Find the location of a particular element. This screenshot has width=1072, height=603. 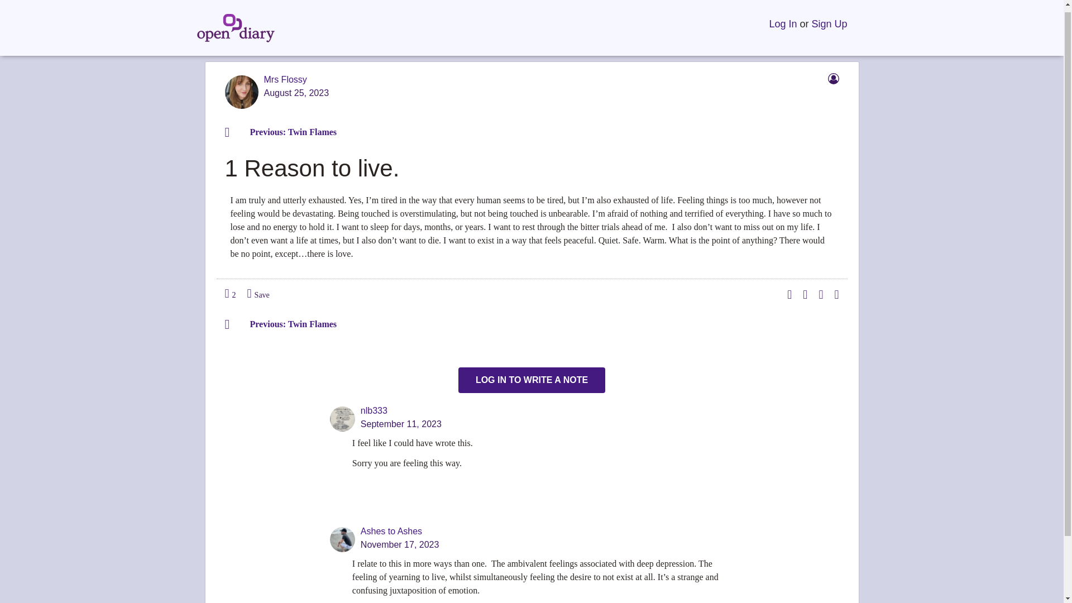

Ashes to Ashes is located at coordinates (391, 531).